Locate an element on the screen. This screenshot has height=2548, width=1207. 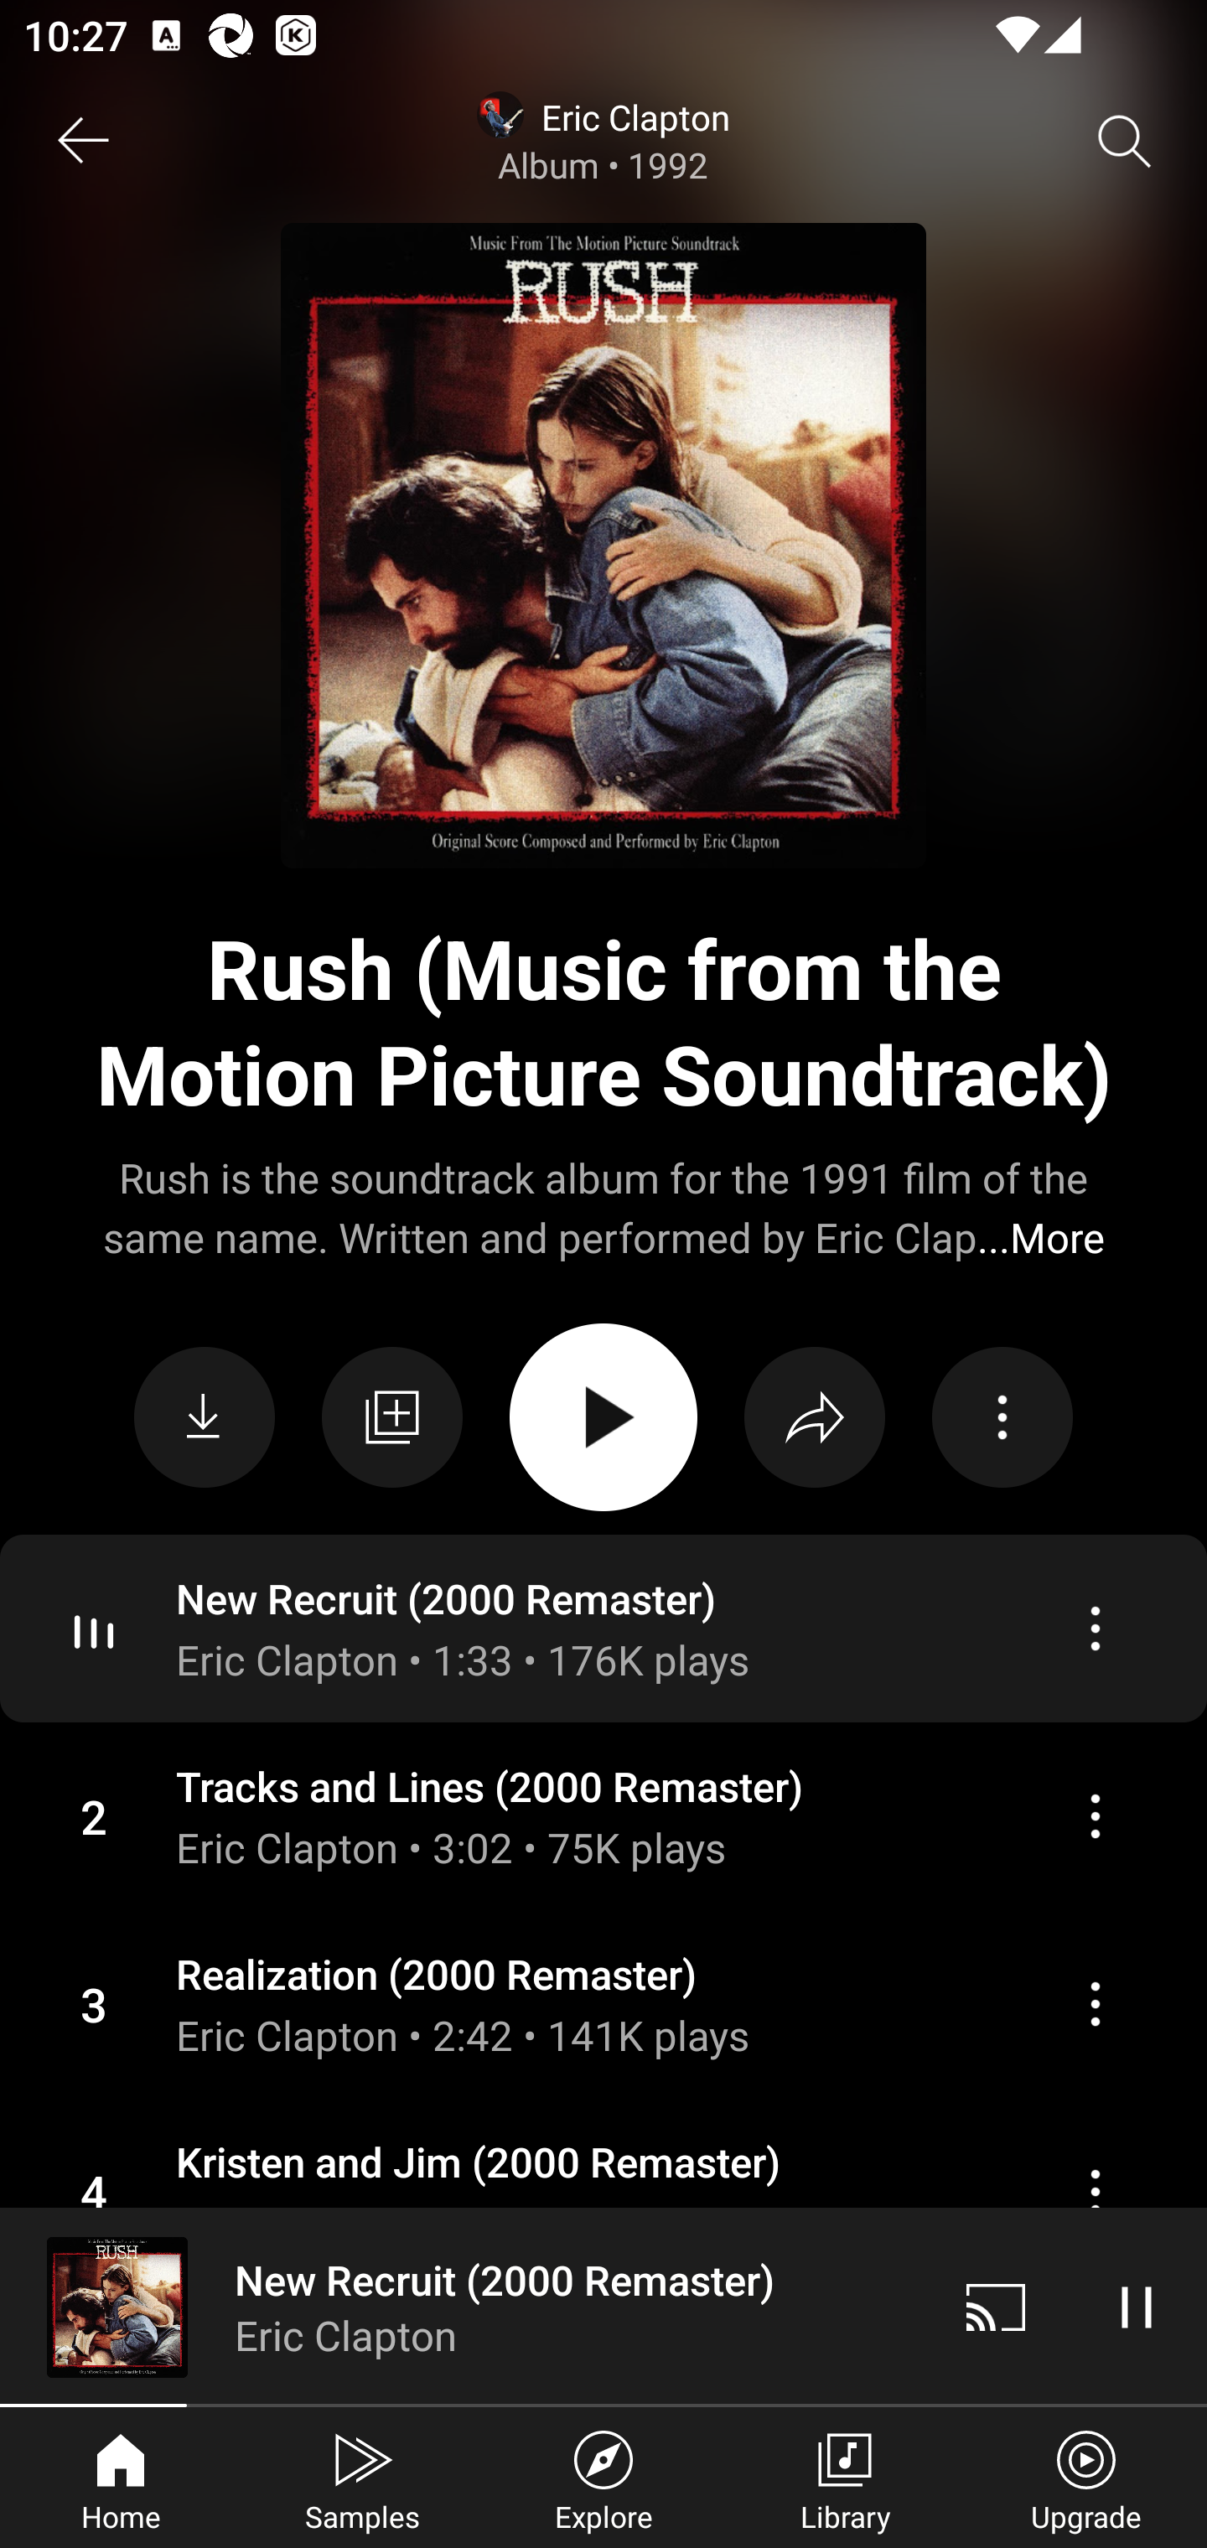
Search is located at coordinates (1125, 141).